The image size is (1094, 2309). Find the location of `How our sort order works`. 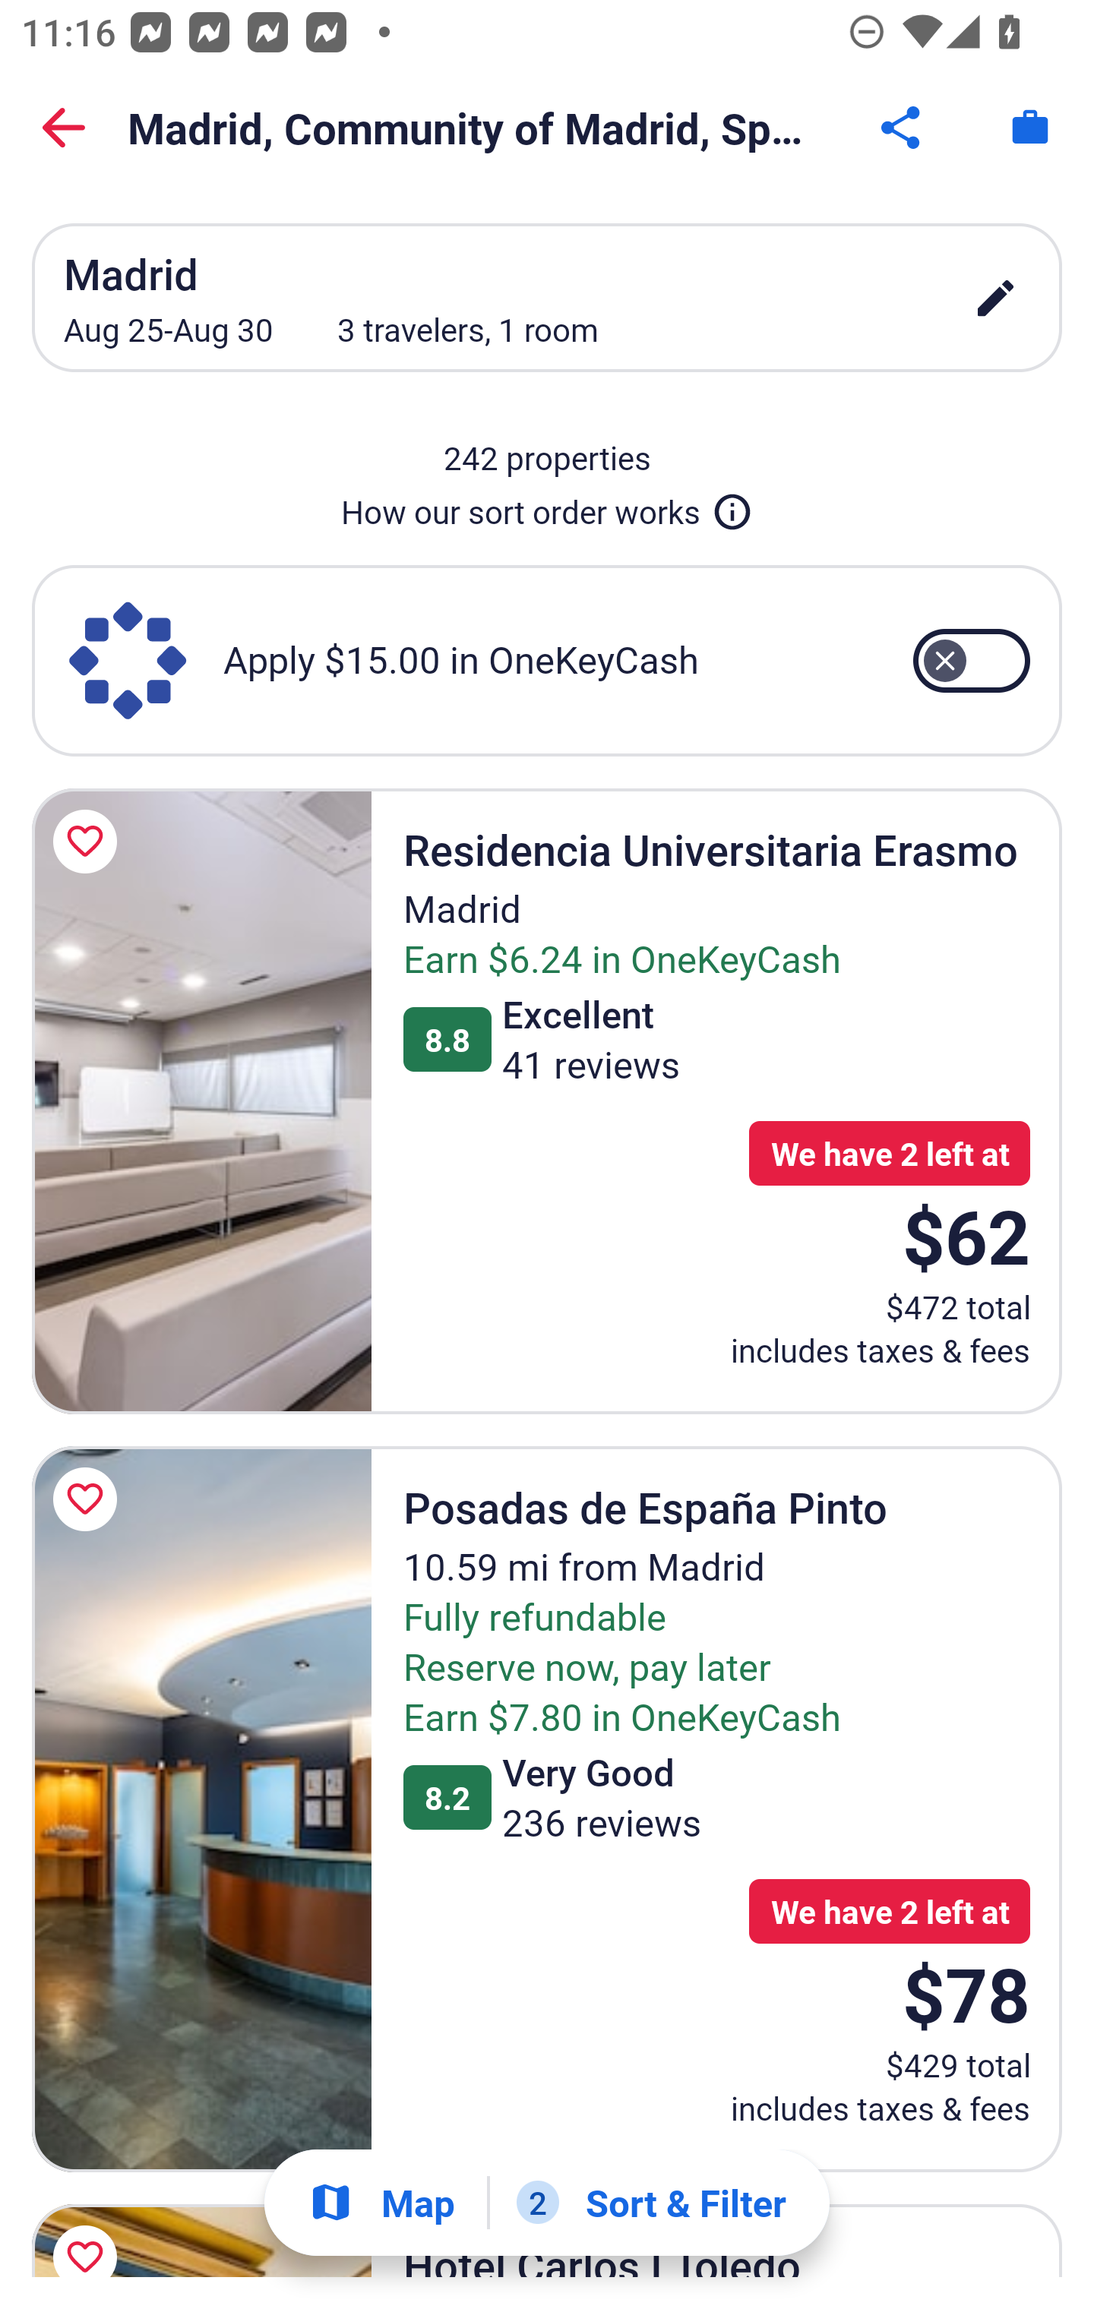

How our sort order works is located at coordinates (547, 506).